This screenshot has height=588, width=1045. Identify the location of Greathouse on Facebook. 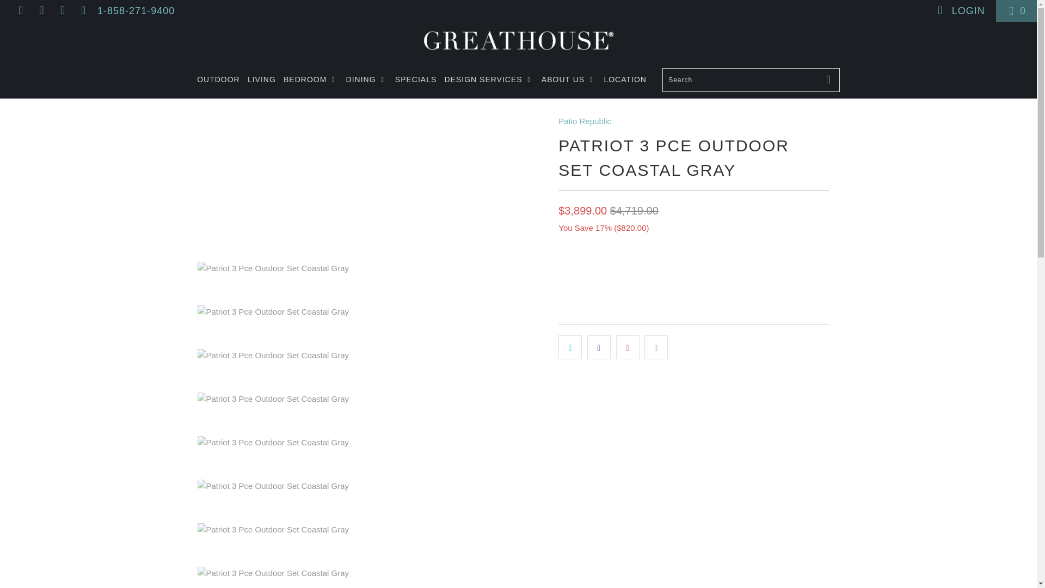
(40, 11).